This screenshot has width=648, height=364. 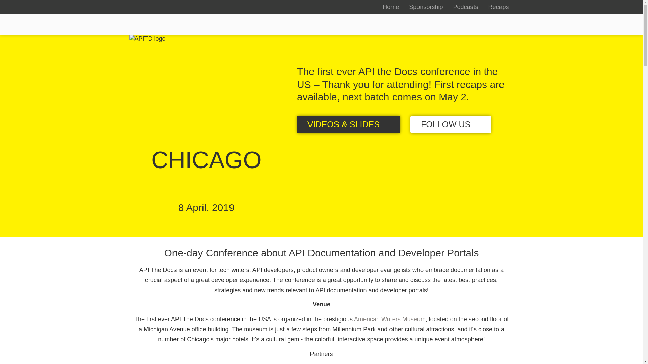 What do you see at coordinates (465, 7) in the screenshot?
I see `Podcasts` at bounding box center [465, 7].